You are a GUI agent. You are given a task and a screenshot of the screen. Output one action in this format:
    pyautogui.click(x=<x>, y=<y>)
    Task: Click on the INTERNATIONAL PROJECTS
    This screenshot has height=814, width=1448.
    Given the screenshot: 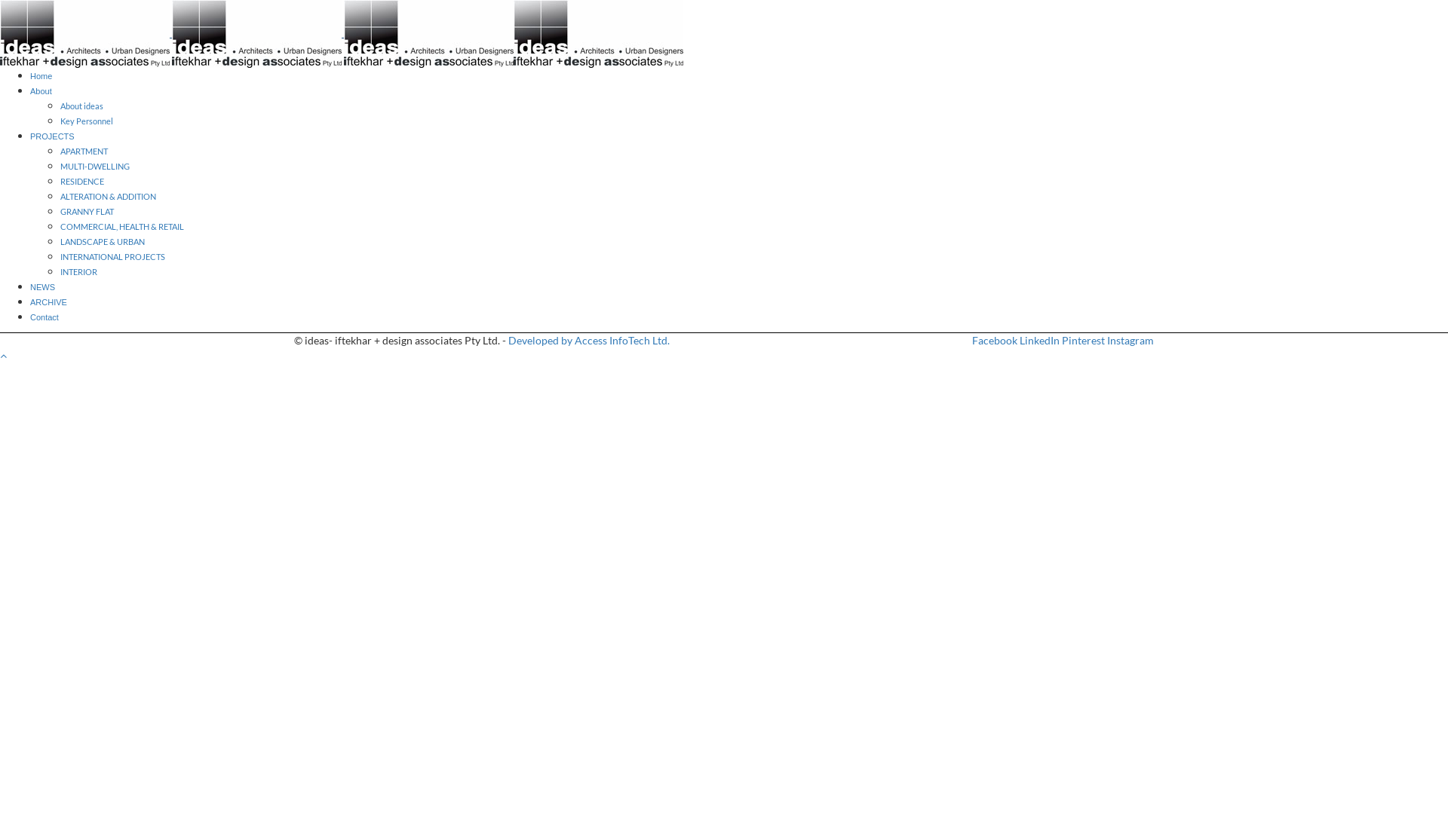 What is the action you would take?
    pyautogui.click(x=113, y=256)
    